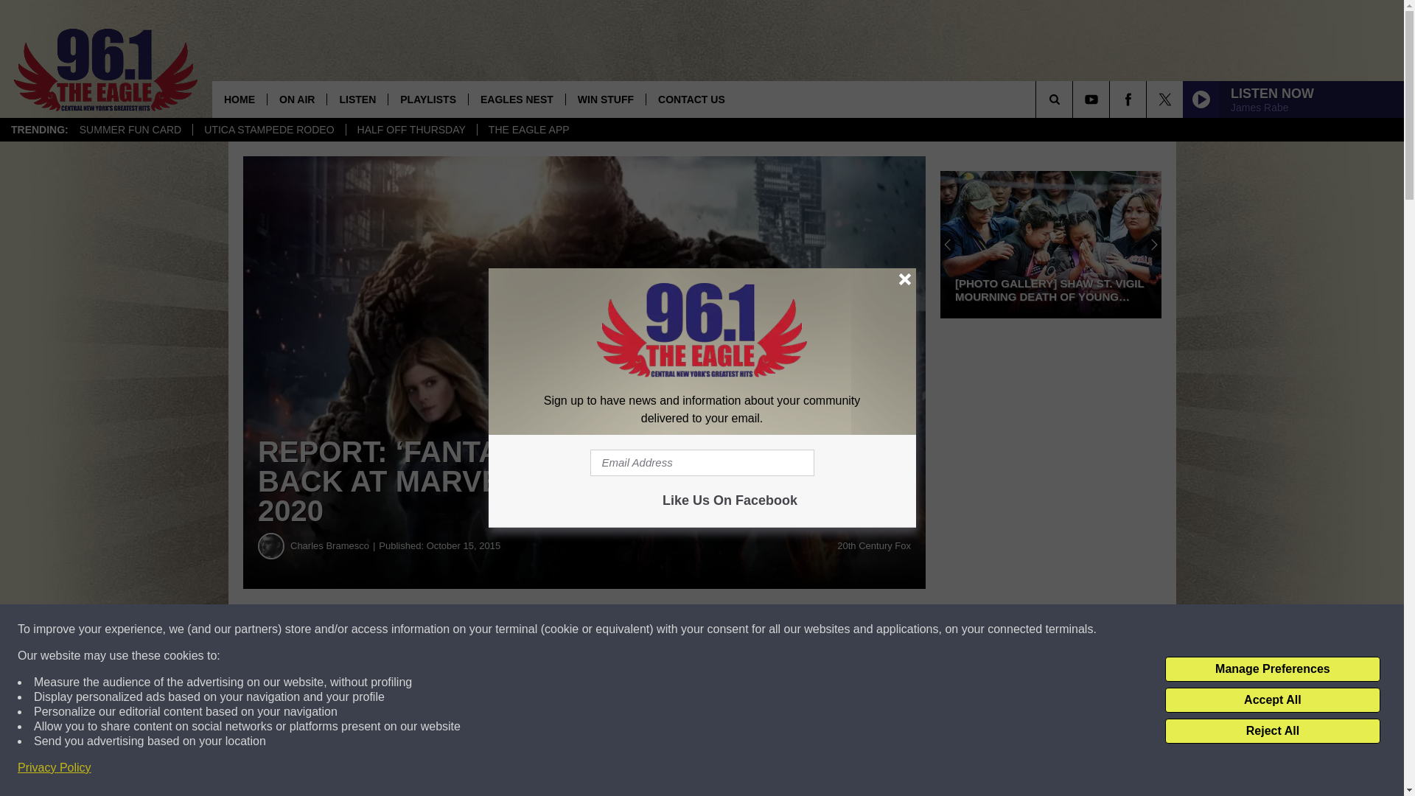 This screenshot has height=796, width=1415. I want to click on EAGLES NEST, so click(516, 99).